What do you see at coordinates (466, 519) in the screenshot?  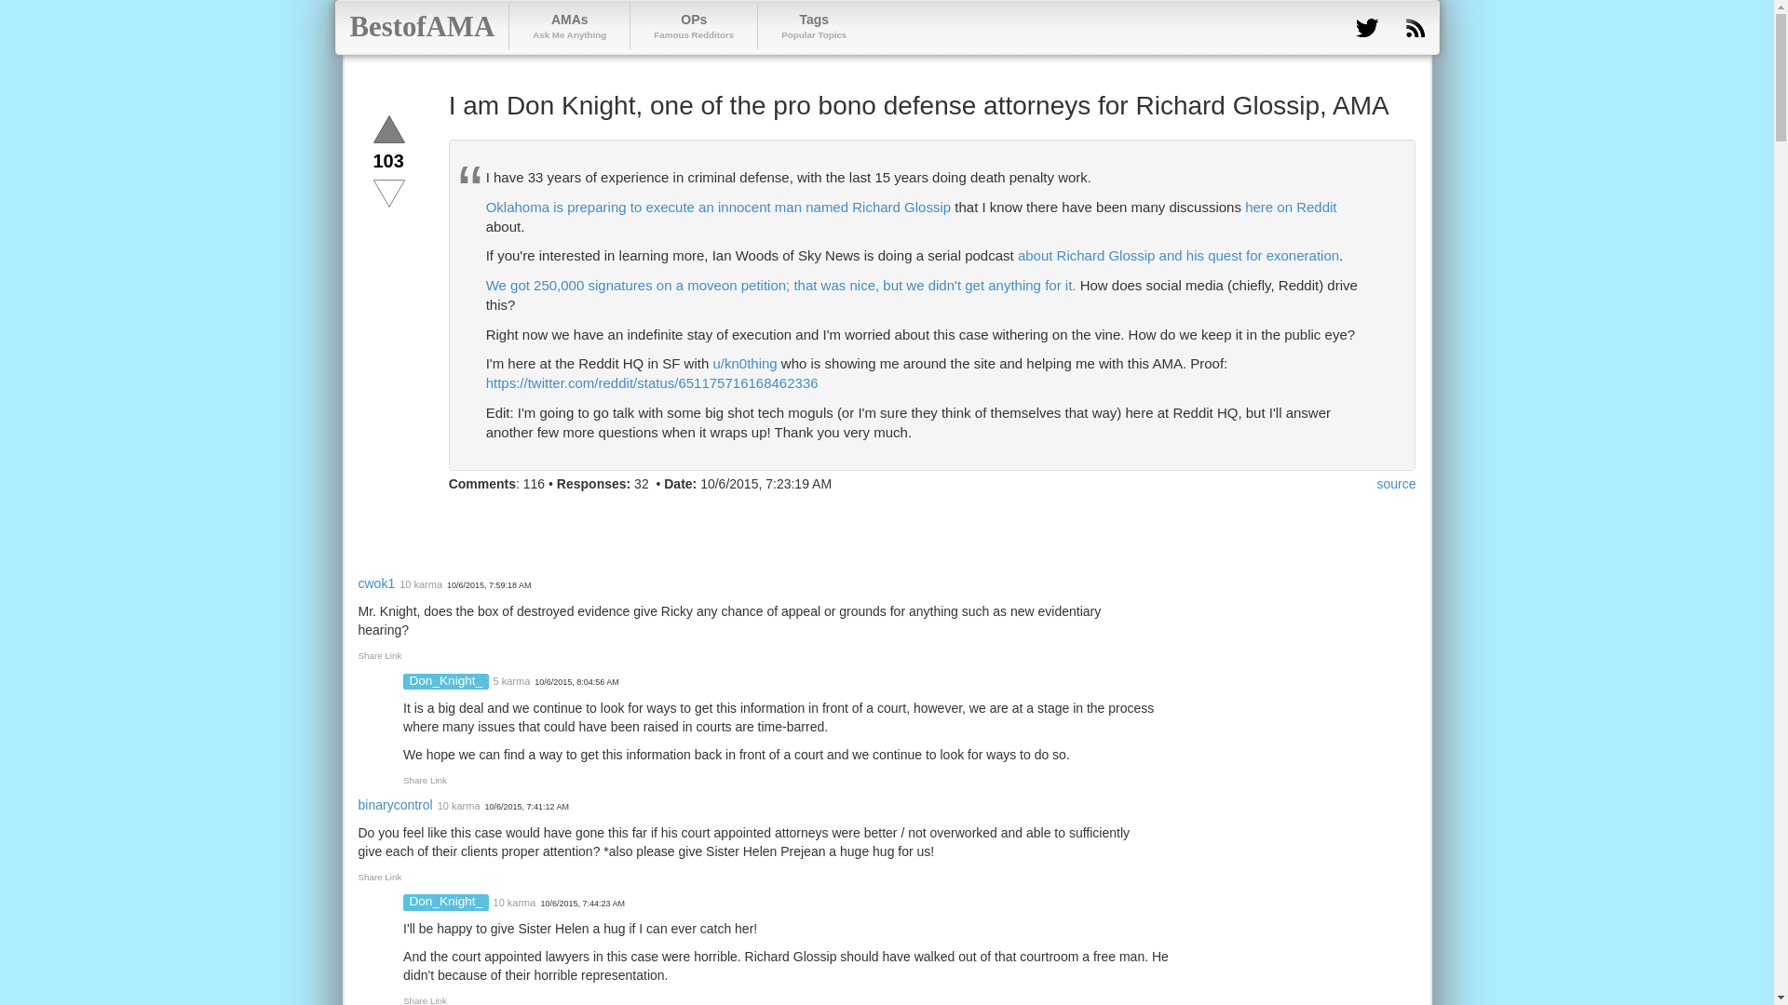 I see `about Richard Glossip and his quest for exoneration` at bounding box center [466, 519].